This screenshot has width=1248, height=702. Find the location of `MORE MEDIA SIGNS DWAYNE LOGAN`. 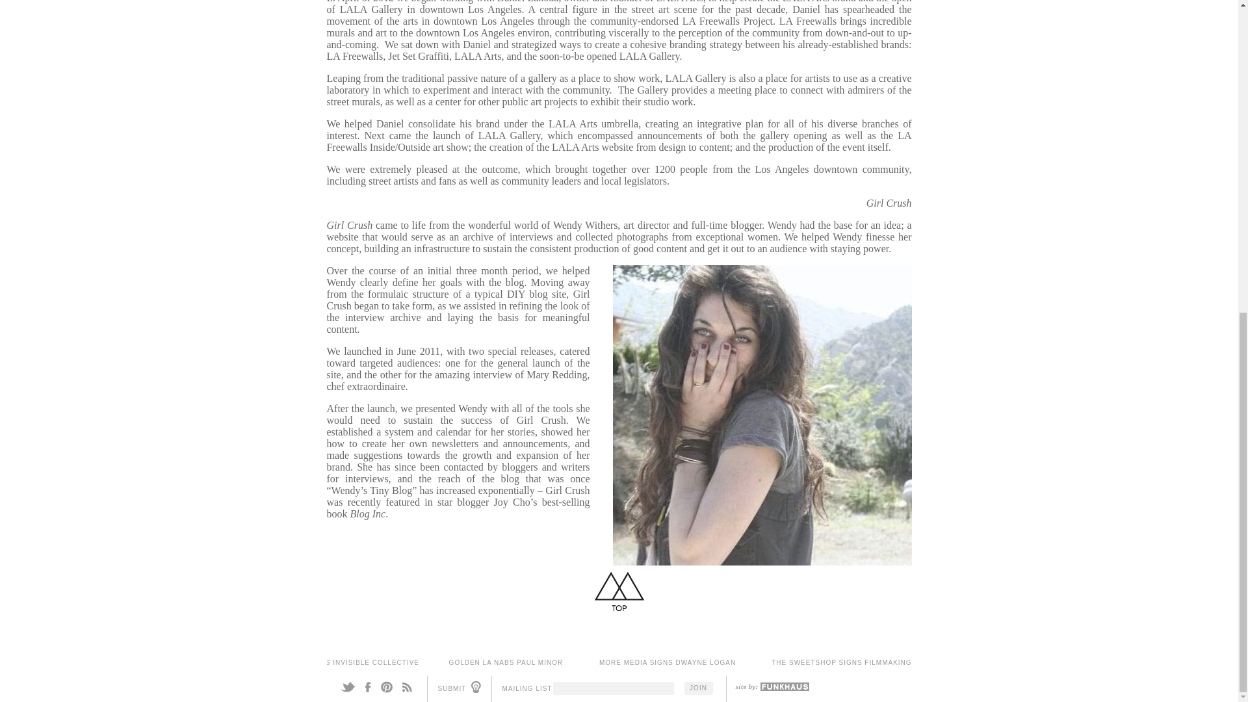

MORE MEDIA SIGNS DWAYNE LOGAN is located at coordinates (667, 662).